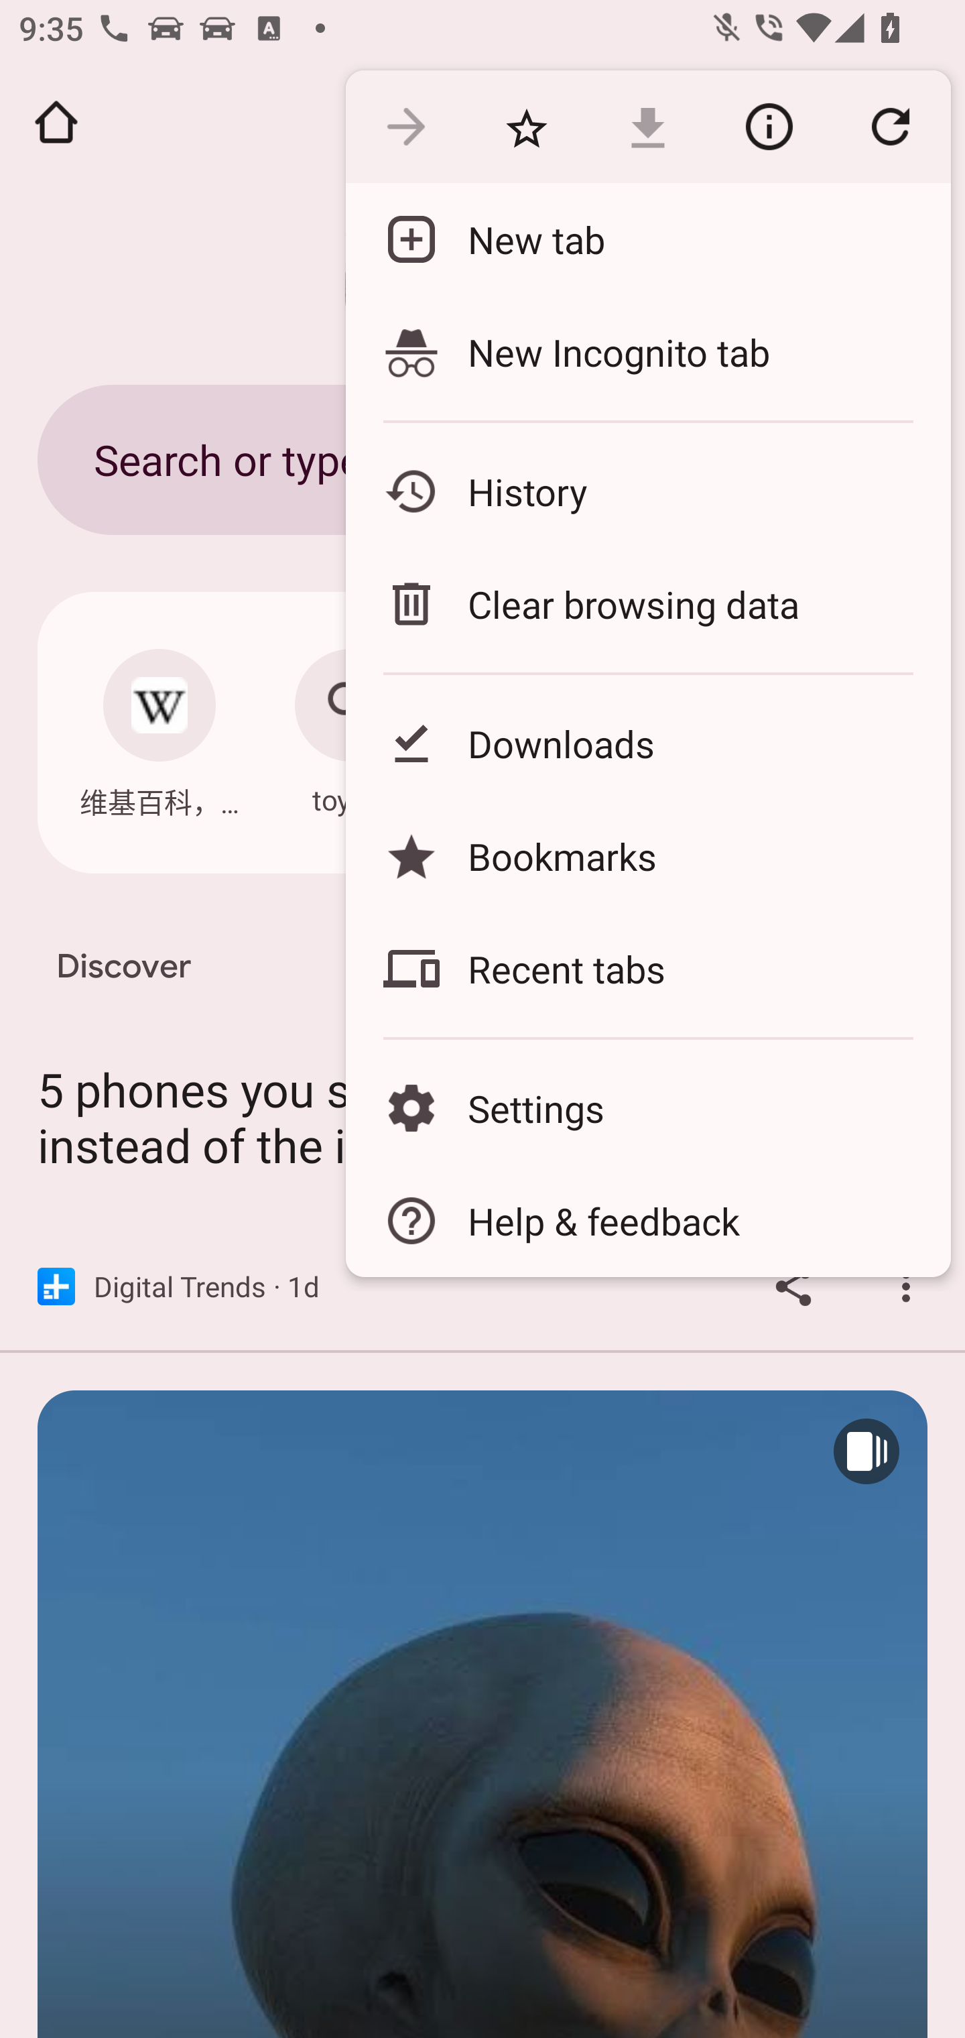  I want to click on Recent tabs, so click(647, 969).